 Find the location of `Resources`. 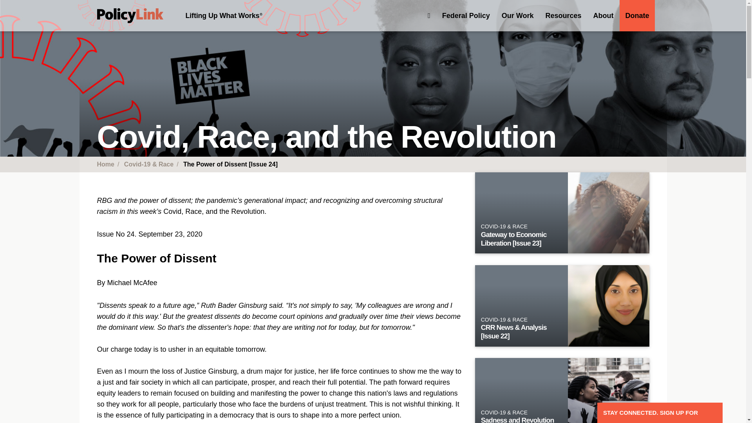

Resources is located at coordinates (563, 16).